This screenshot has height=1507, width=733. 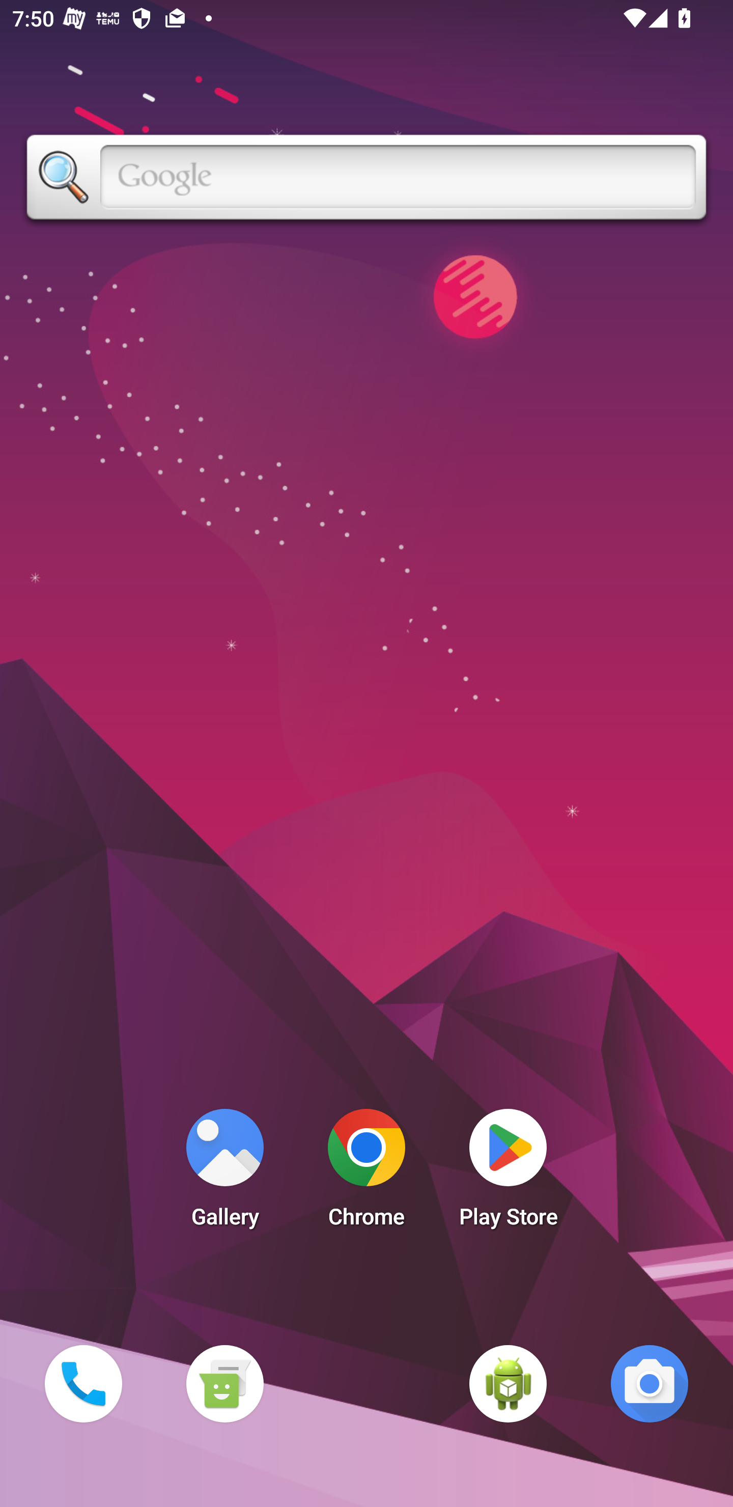 I want to click on Gallery, so click(x=224, y=1173).